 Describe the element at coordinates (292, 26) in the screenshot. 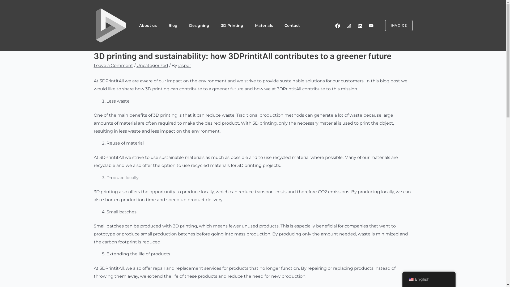

I see `Contact` at that location.